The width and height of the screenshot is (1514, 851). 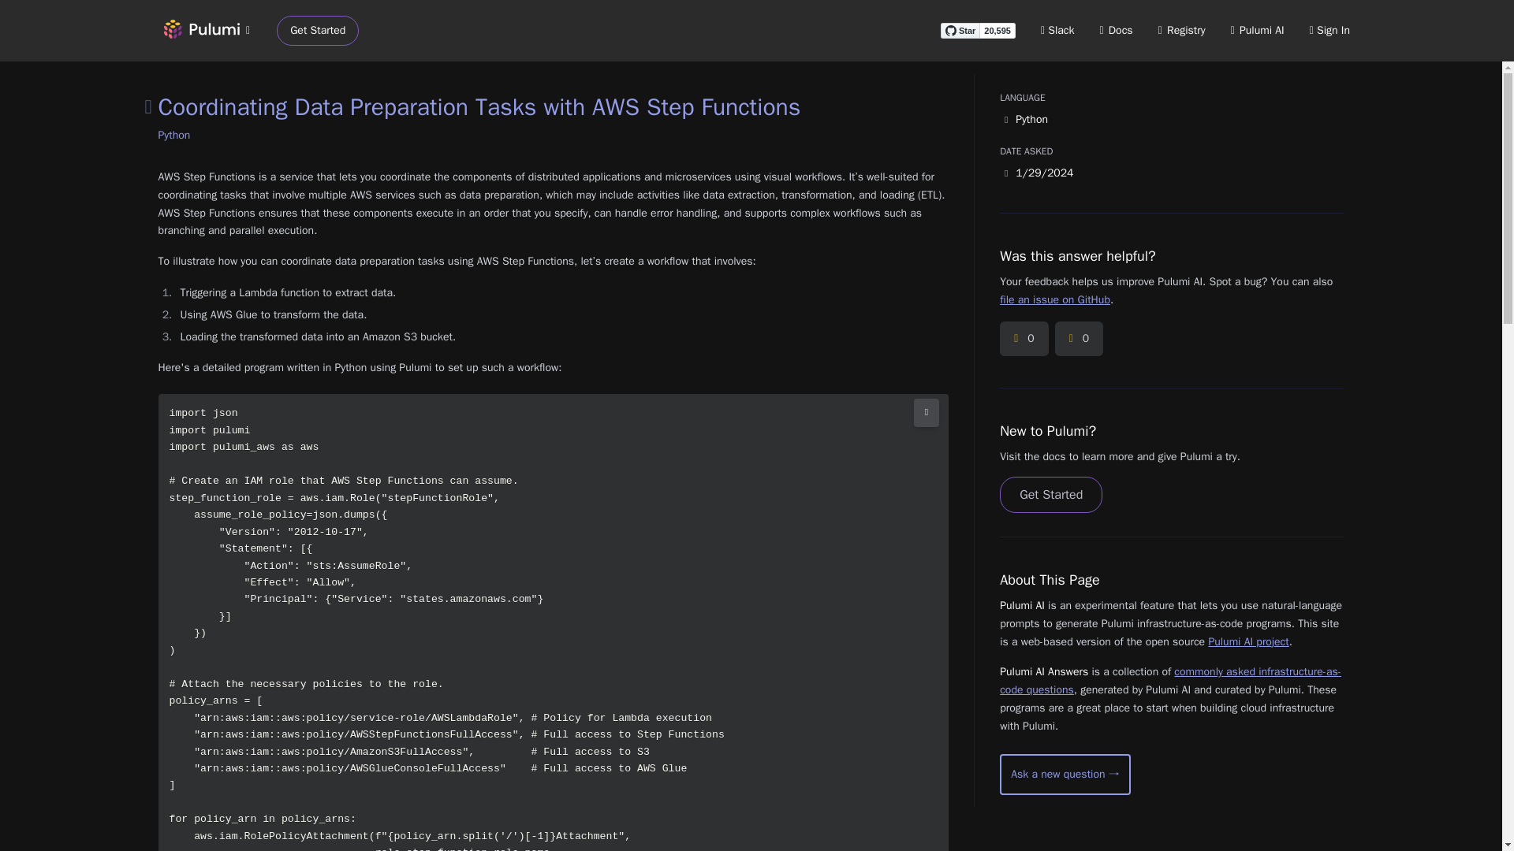 What do you see at coordinates (318, 31) in the screenshot?
I see `Get Started` at bounding box center [318, 31].